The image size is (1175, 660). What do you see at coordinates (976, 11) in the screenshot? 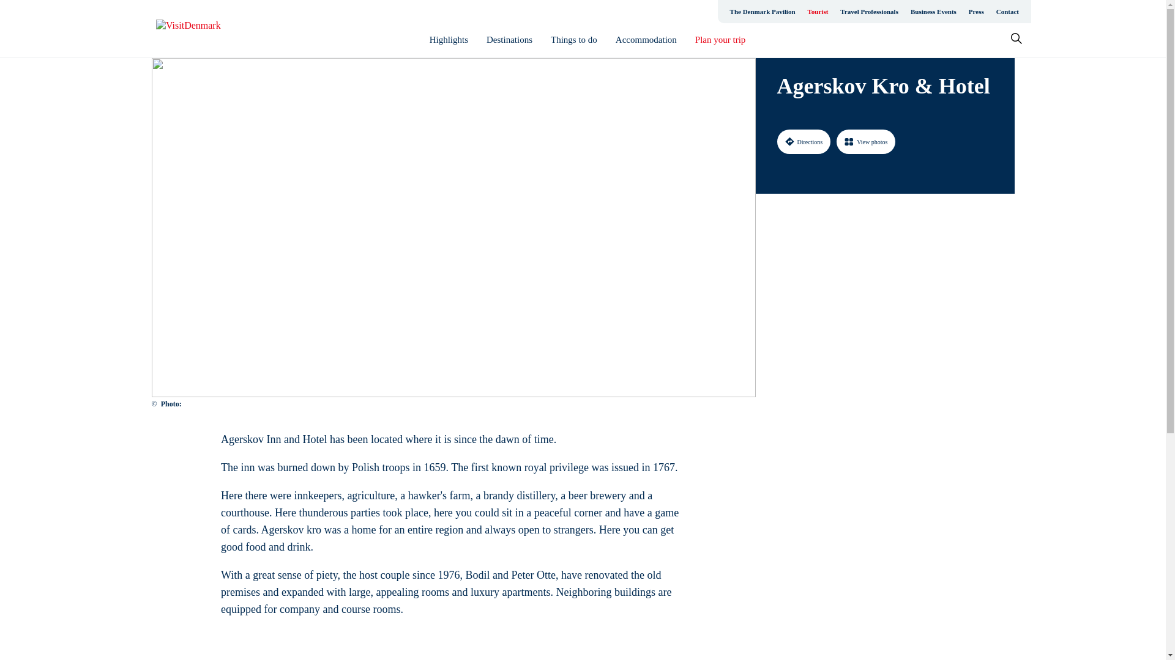
I see `Press` at bounding box center [976, 11].